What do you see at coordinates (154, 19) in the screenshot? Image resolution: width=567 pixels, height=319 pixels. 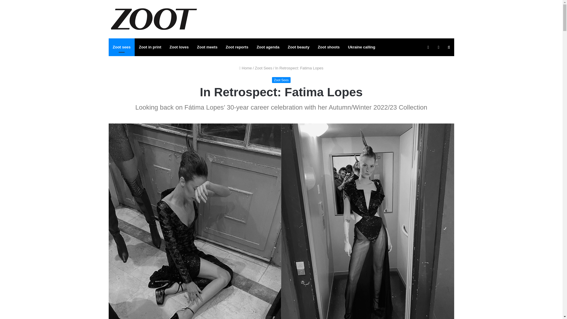 I see `ZootMagazine` at bounding box center [154, 19].